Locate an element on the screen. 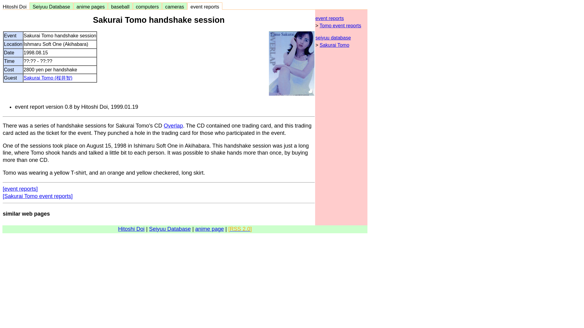 Image resolution: width=584 pixels, height=328 pixels. Hitoshi Doi   is located at coordinates (16, 7).